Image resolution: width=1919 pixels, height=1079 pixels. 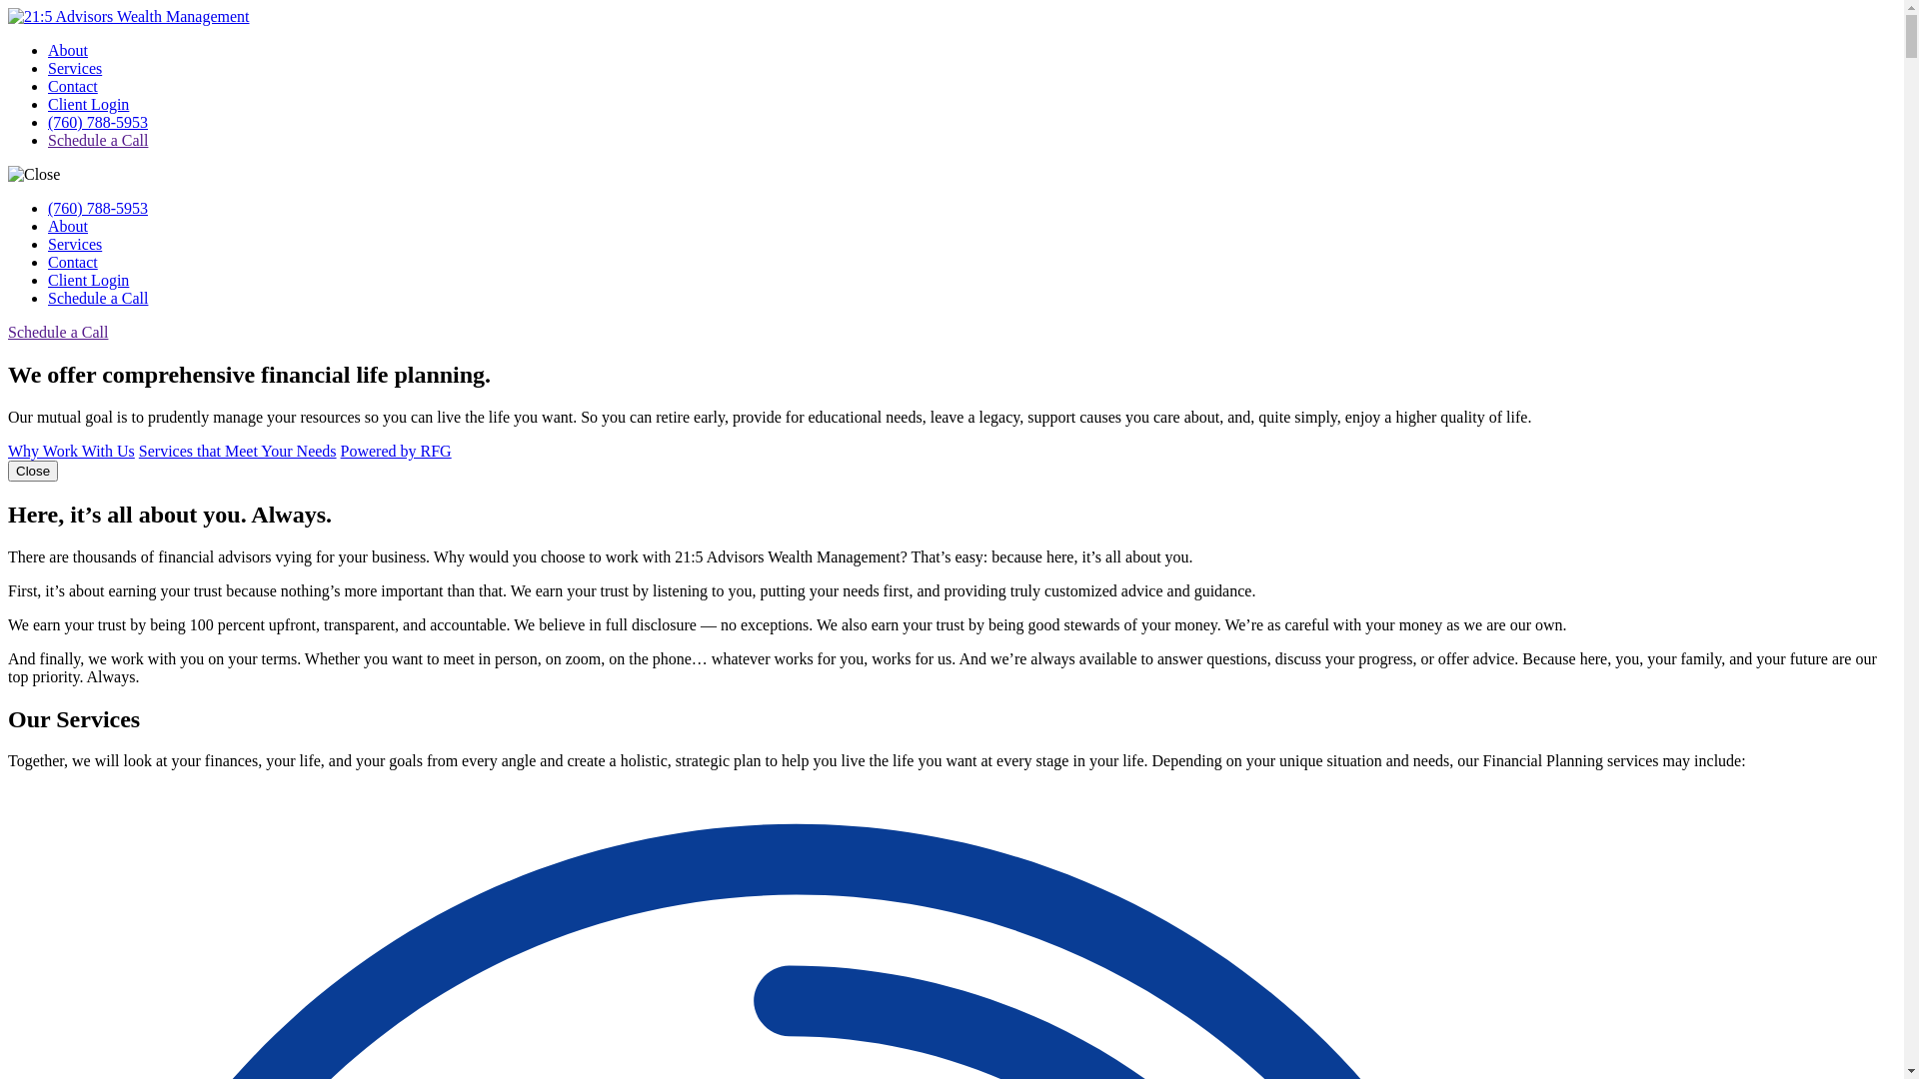 What do you see at coordinates (75, 68) in the screenshot?
I see `Services` at bounding box center [75, 68].